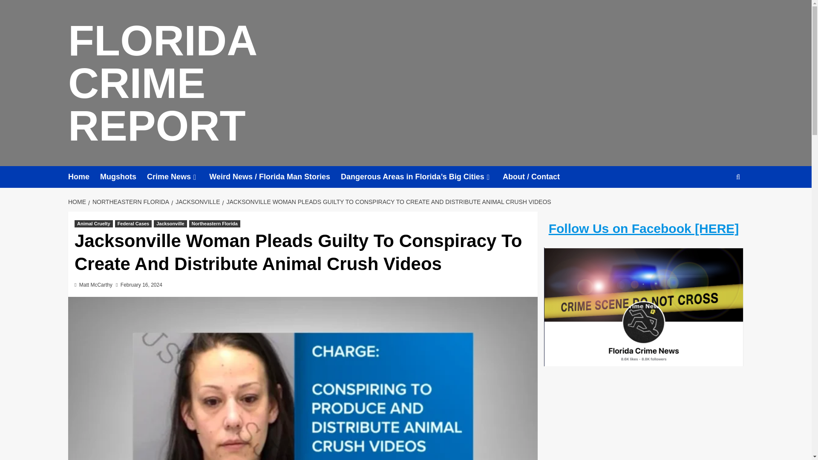 The height and width of the screenshot is (460, 818). What do you see at coordinates (93, 224) in the screenshot?
I see `Animal Cruelty` at bounding box center [93, 224].